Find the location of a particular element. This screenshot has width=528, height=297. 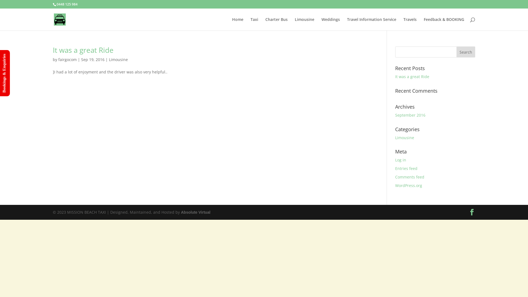

Limousine is located at coordinates (118, 59).